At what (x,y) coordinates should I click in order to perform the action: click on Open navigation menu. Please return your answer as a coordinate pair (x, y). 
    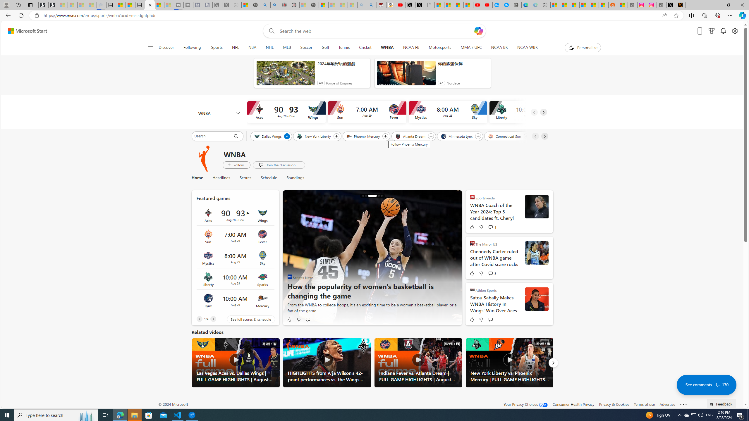
    Looking at the image, I should click on (150, 47).